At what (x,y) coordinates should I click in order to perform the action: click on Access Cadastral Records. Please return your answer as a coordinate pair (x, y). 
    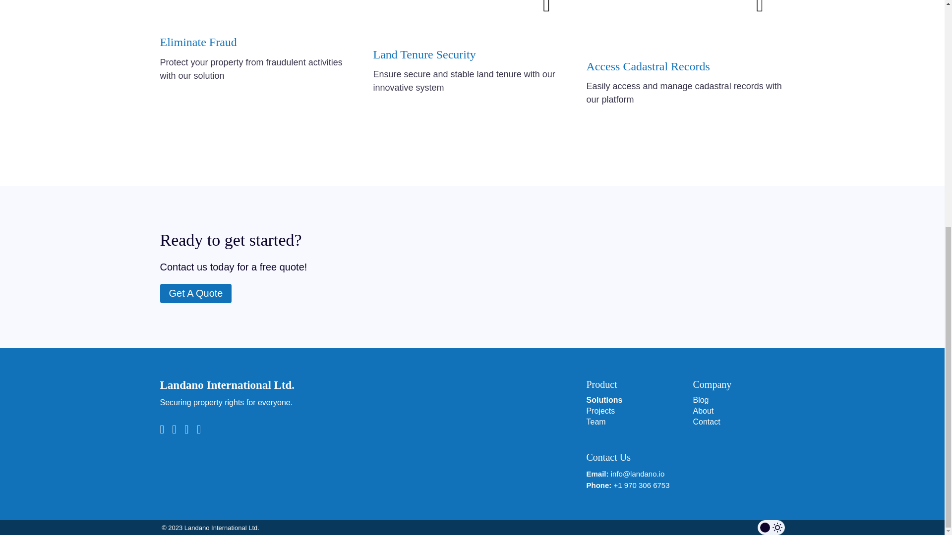
    Looking at the image, I should click on (648, 66).